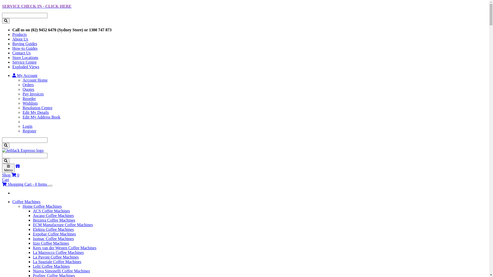 The width and height of the screenshot is (493, 277). I want to click on Home Coffee Machines, so click(42, 206).